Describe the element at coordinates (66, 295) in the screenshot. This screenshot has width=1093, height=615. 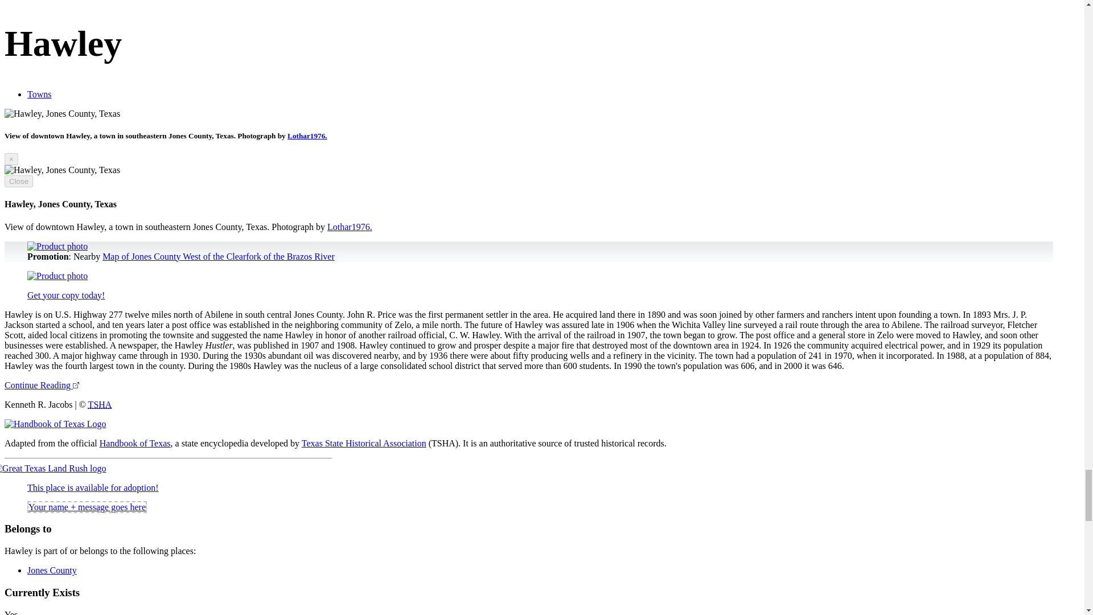
I see `Get your copy today!` at that location.